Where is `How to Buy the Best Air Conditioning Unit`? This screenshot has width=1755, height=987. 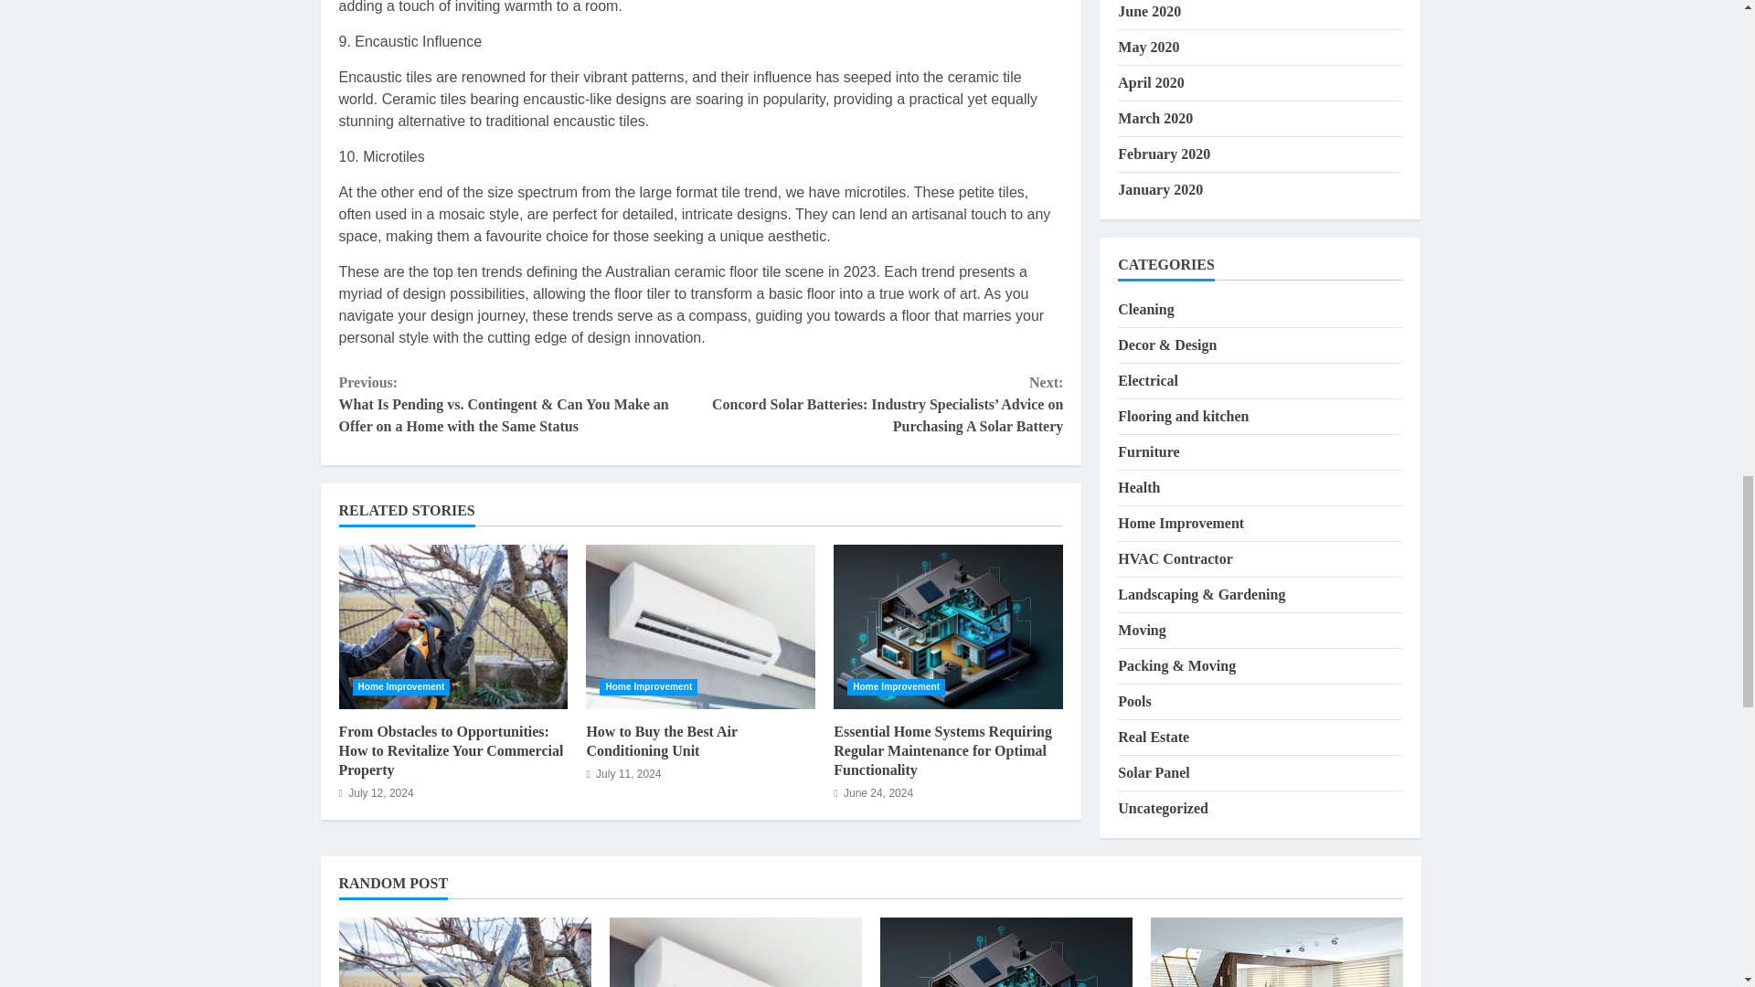
How to Buy the Best Air Conditioning Unit is located at coordinates (700, 627).